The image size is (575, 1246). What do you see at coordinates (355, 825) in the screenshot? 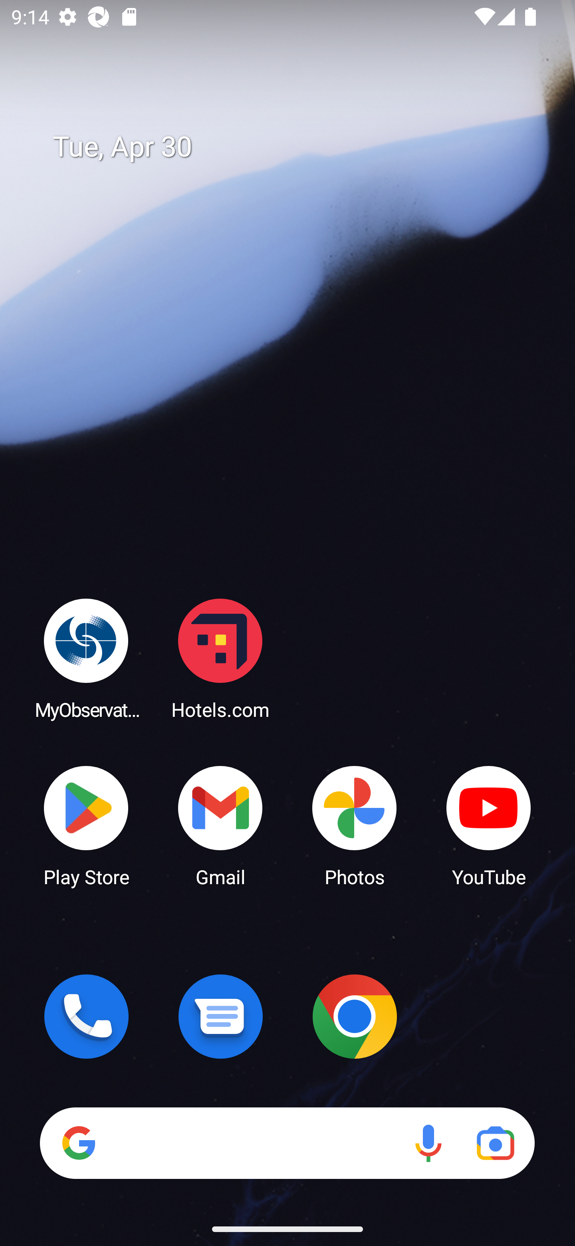
I see `Photos` at bounding box center [355, 825].